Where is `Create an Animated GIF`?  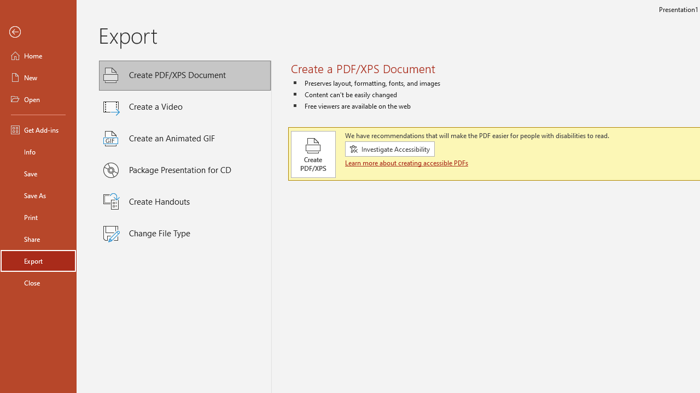 Create an Animated GIF is located at coordinates (185, 139).